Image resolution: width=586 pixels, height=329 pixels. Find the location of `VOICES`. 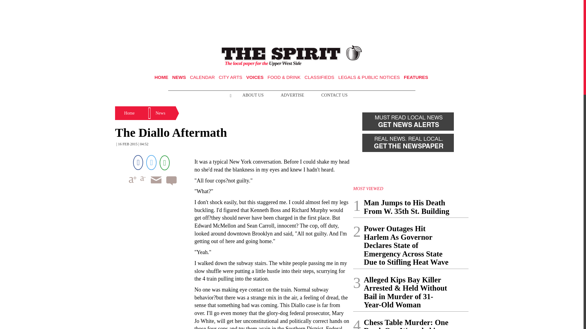

VOICES is located at coordinates (255, 77).